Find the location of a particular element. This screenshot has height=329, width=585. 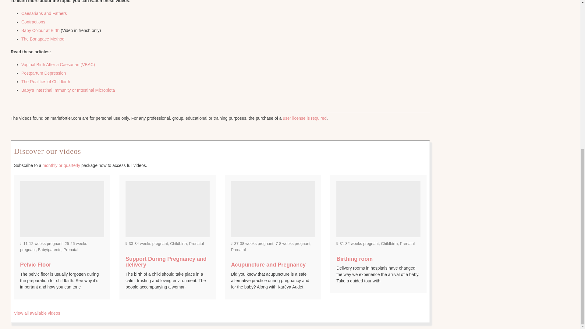

Childbirth is located at coordinates (178, 243).